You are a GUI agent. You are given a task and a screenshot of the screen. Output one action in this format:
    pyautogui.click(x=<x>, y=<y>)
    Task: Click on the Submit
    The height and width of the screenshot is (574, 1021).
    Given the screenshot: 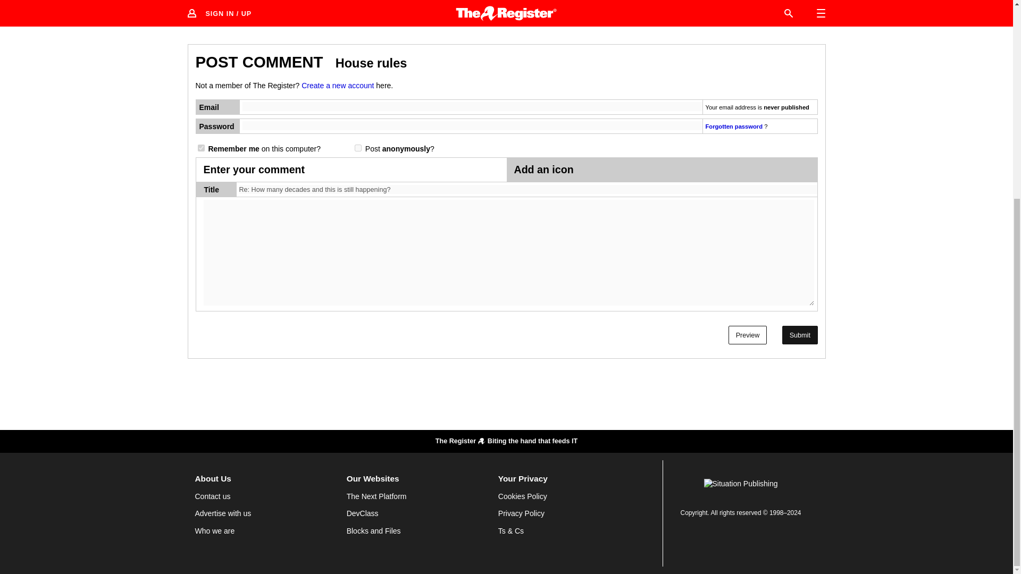 What is the action you would take?
    pyautogui.click(x=800, y=335)
    